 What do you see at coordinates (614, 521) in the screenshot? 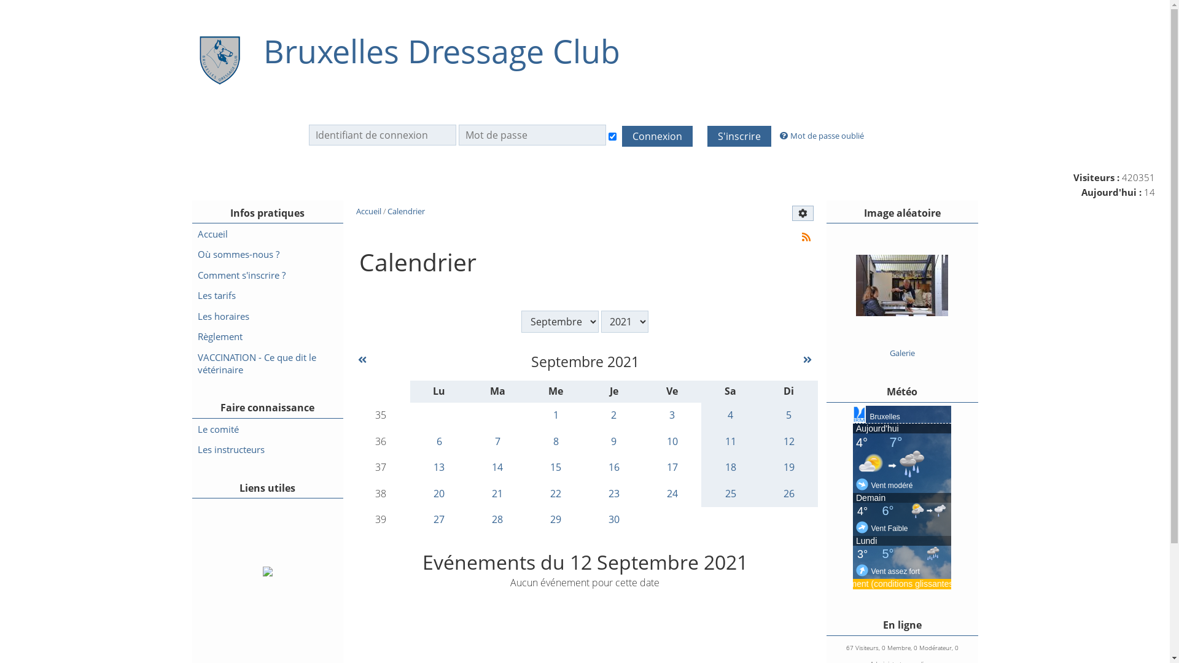
I see `30` at bounding box center [614, 521].